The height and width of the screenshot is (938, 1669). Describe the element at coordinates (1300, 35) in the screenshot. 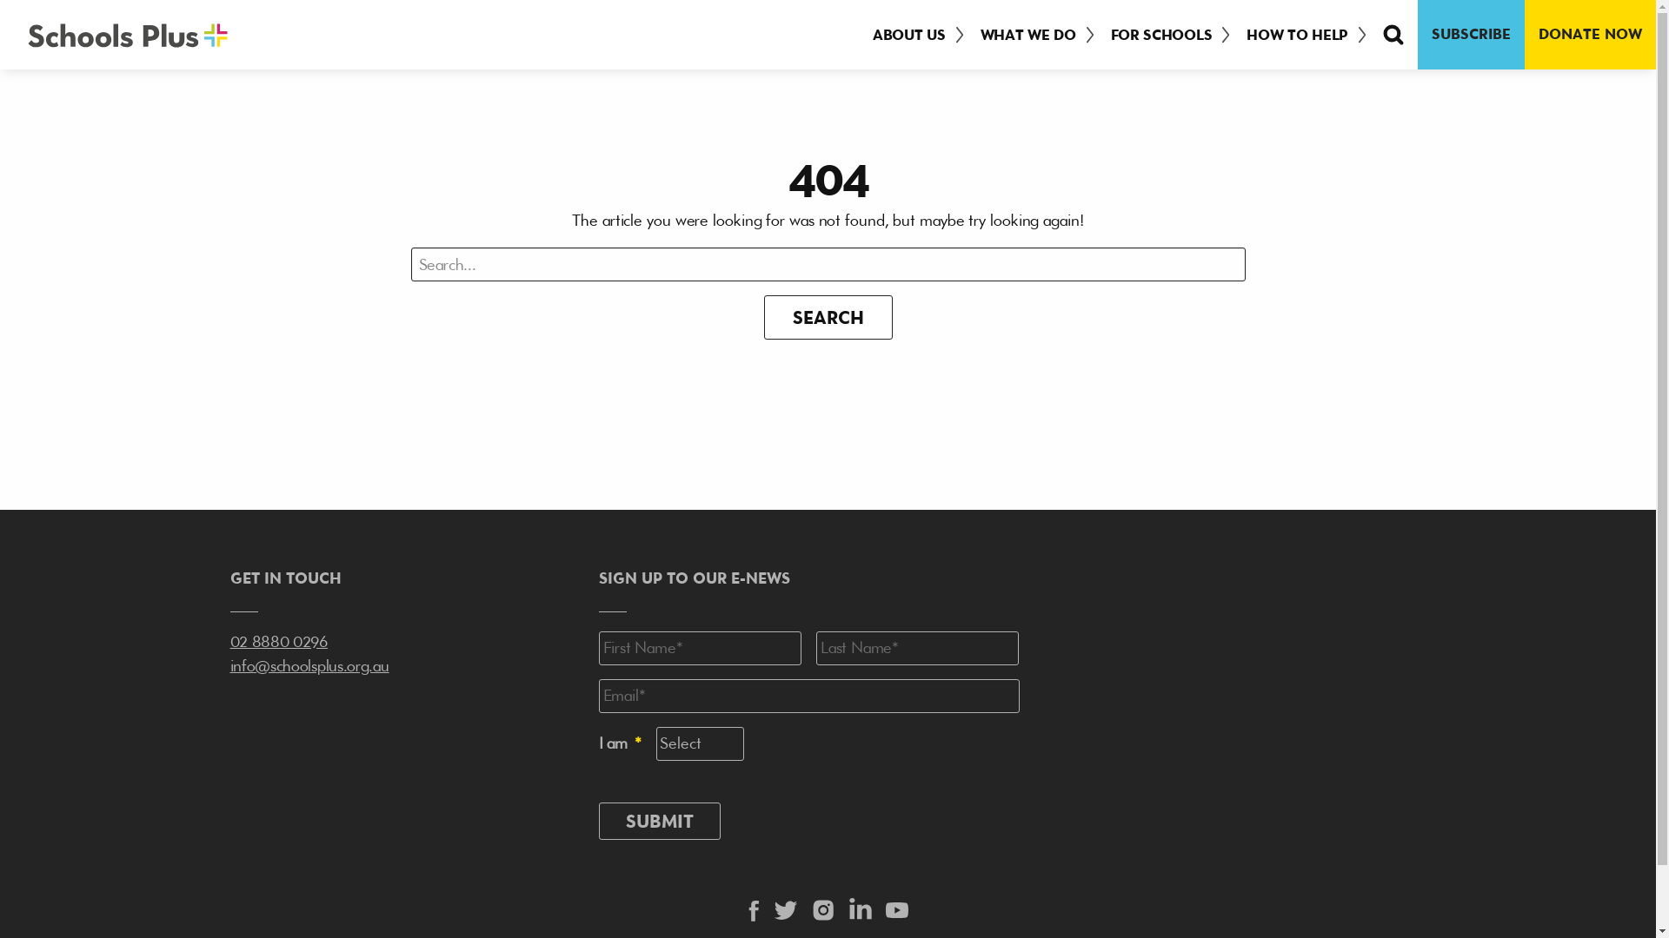

I see `HOW TO HELP` at that location.